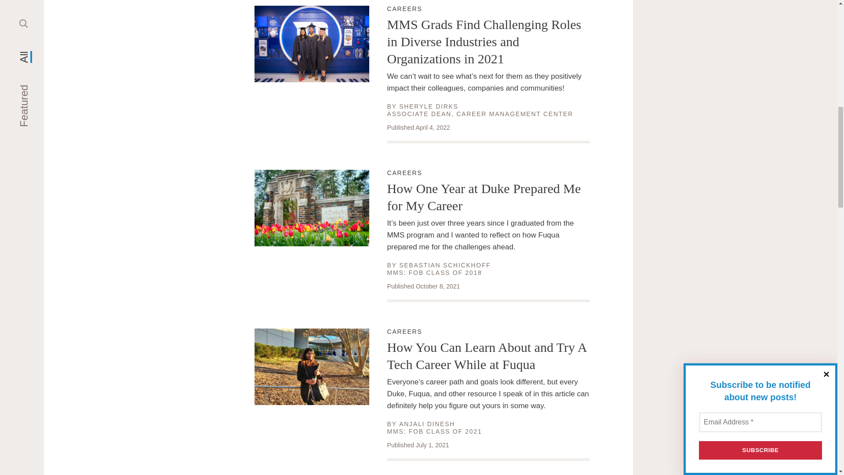  What do you see at coordinates (489, 332) in the screenshot?
I see `How One Year at Duke Prepared Me for My Career` at bounding box center [489, 332].